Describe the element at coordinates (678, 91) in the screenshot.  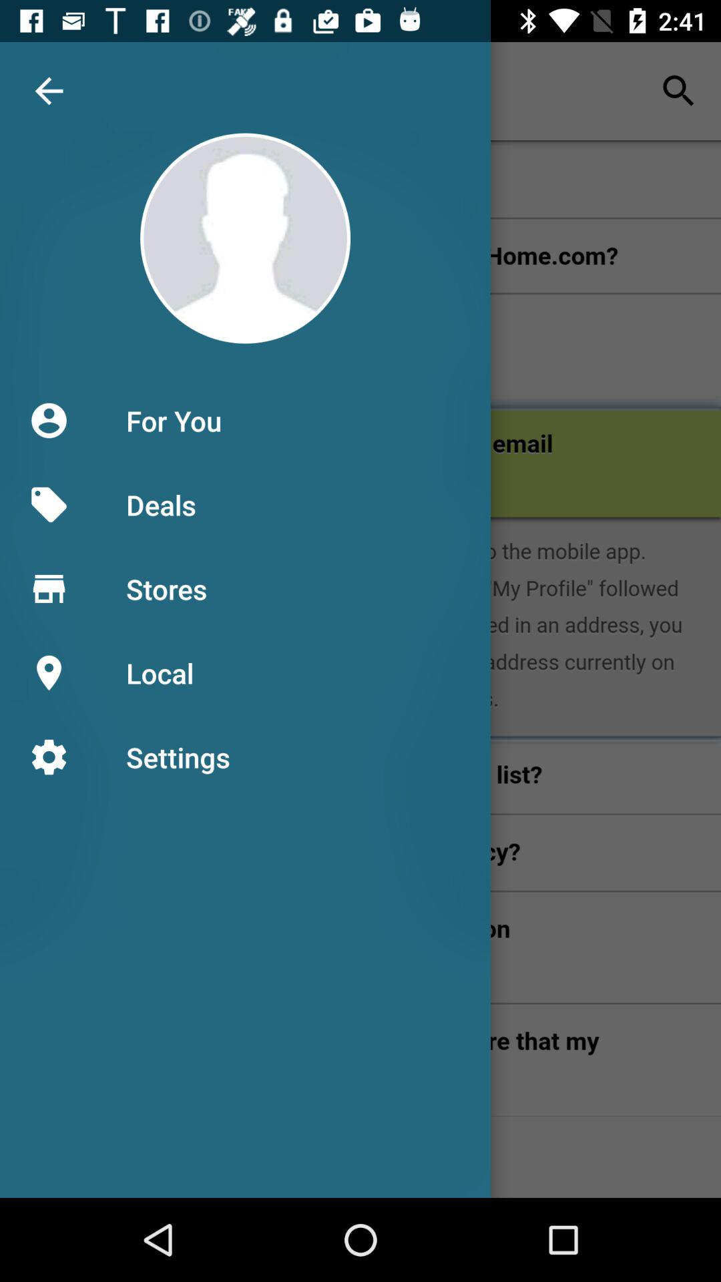
I see `magnifier icon` at that location.